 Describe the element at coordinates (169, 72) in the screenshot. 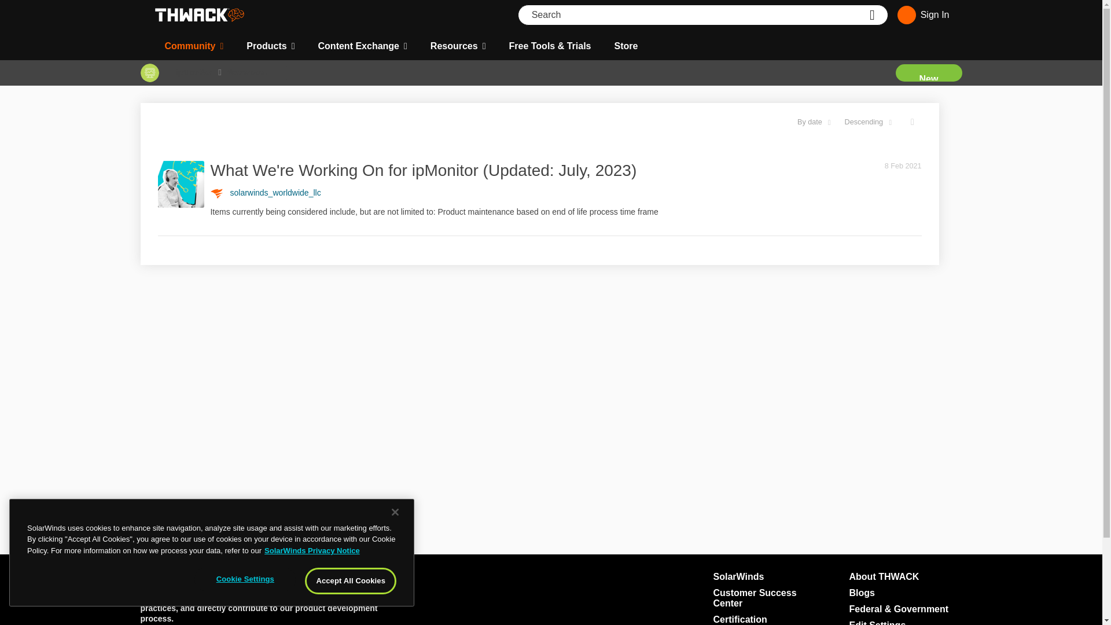

I see `Up to Products` at that location.